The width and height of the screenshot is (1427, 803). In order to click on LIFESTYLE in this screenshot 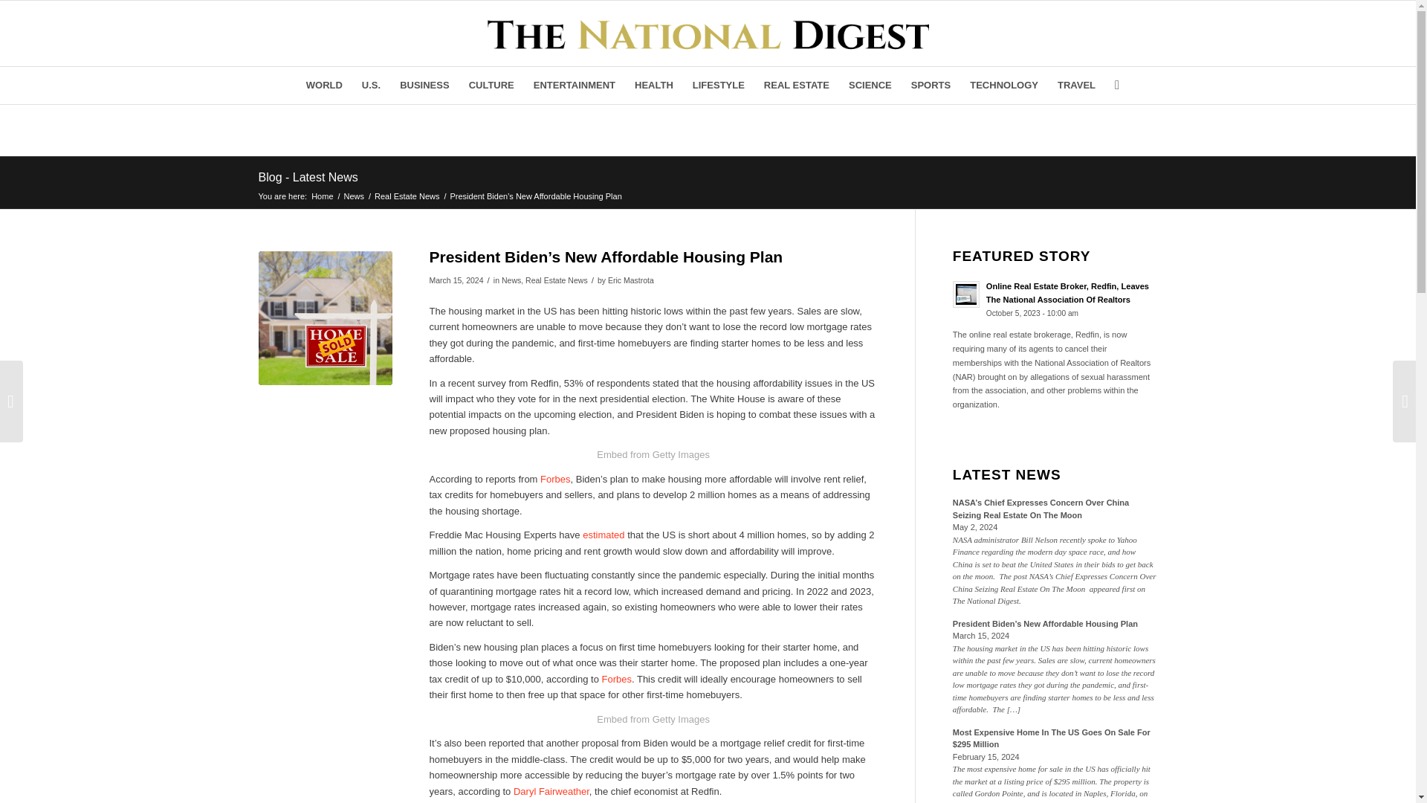, I will do `click(719, 85)`.